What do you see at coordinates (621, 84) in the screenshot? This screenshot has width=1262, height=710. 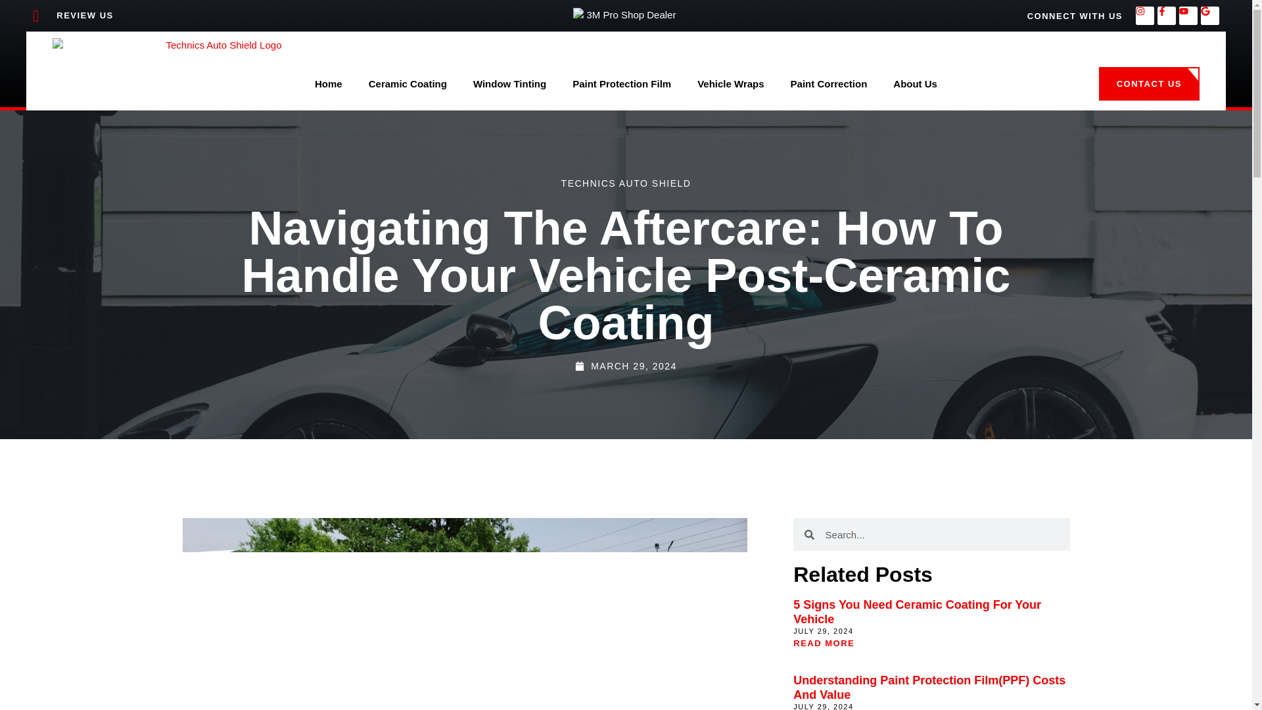 I see `Paint Protection Film` at bounding box center [621, 84].